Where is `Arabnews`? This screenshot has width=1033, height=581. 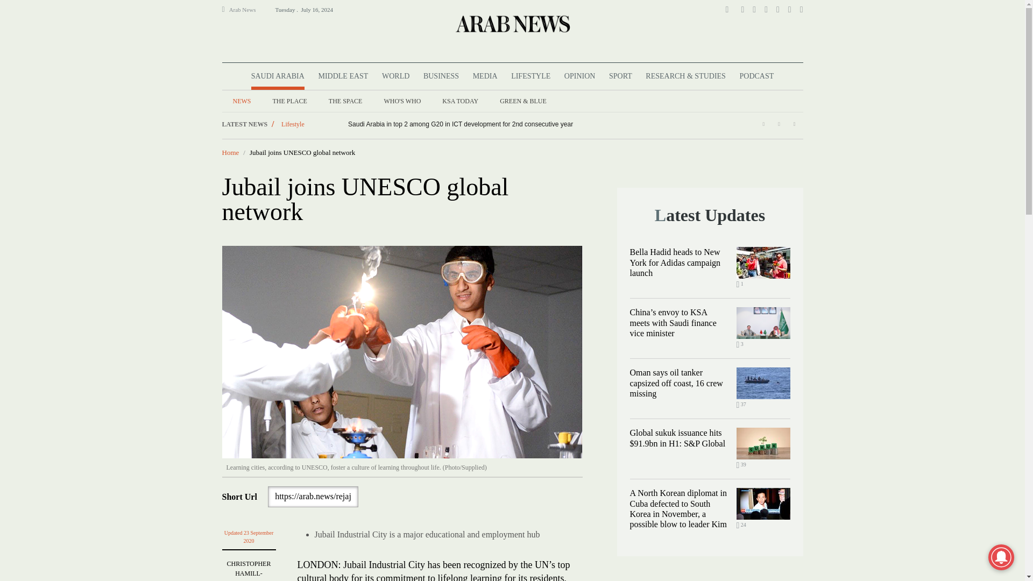 Arabnews is located at coordinates (512, 23).